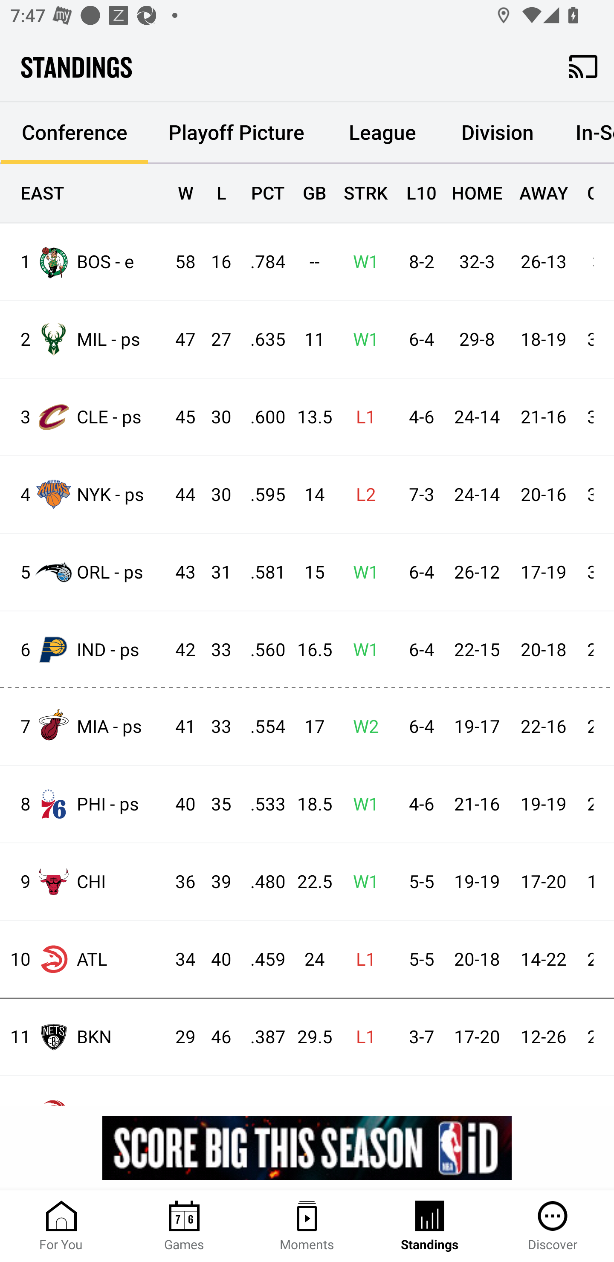  Describe the element at coordinates (477, 727) in the screenshot. I see `19-17` at that location.